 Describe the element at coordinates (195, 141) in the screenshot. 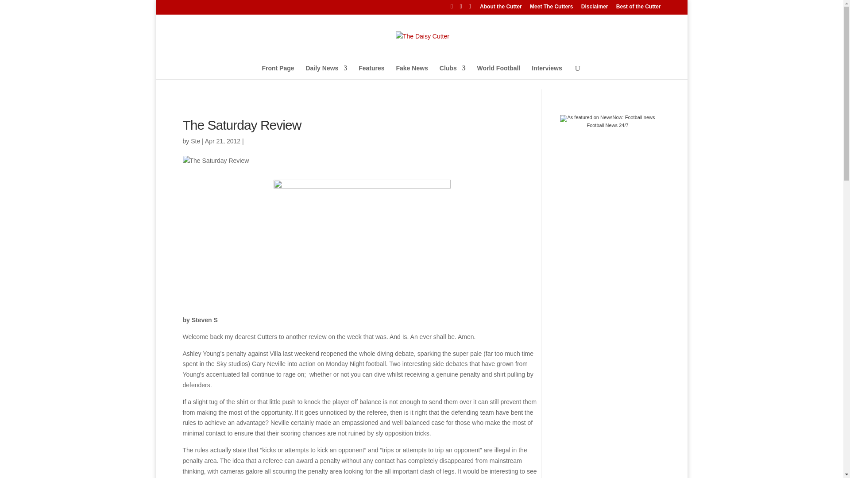

I see `Posts by Ste` at that location.